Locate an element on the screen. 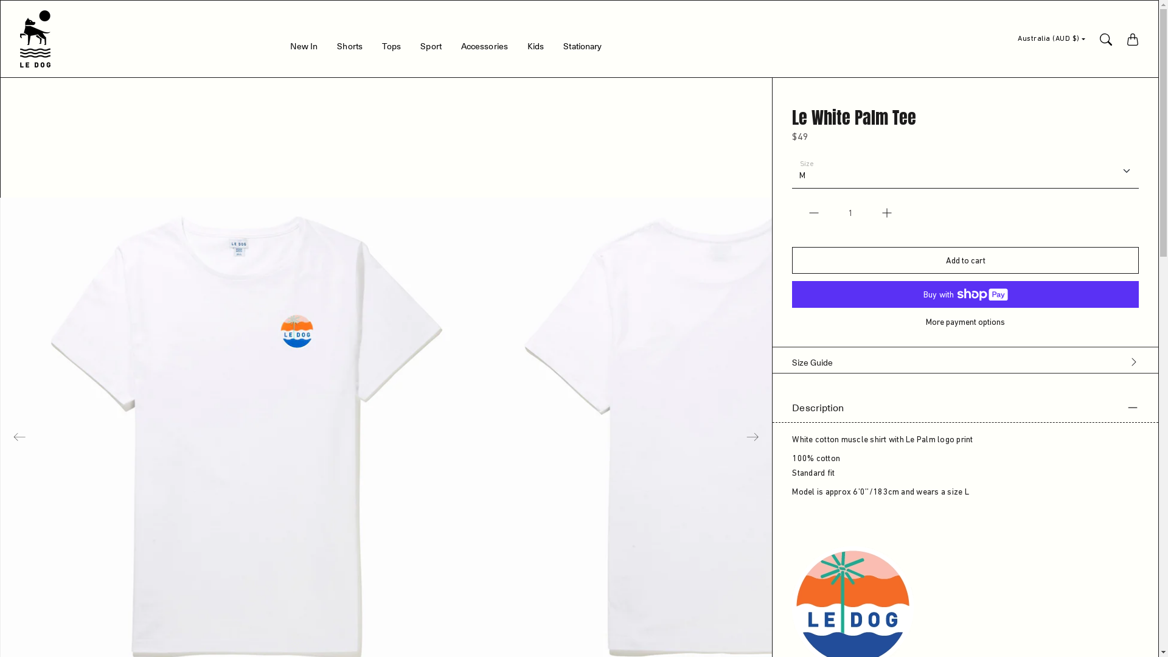  Sport is located at coordinates (431, 49).